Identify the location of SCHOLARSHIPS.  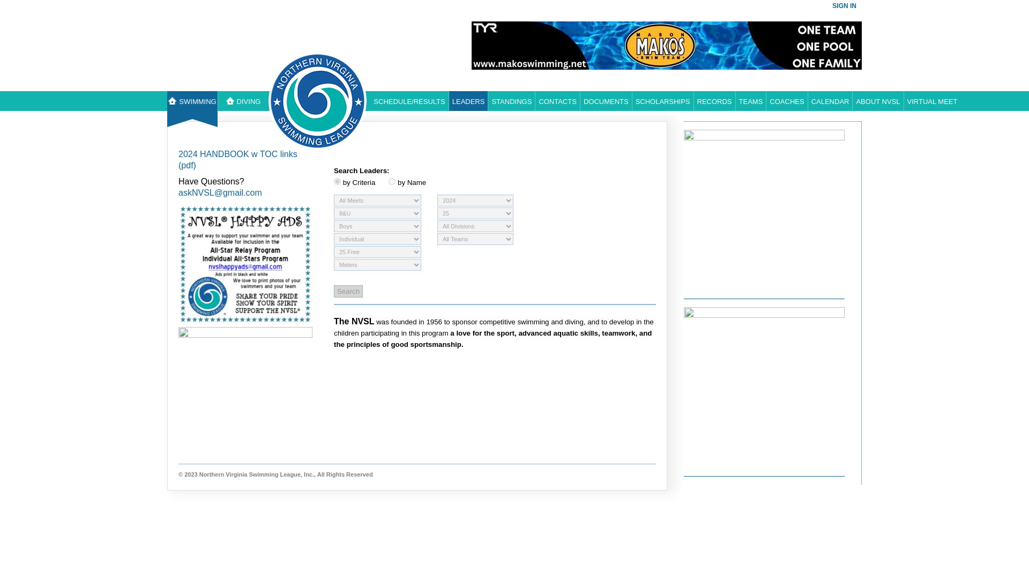
(663, 101).